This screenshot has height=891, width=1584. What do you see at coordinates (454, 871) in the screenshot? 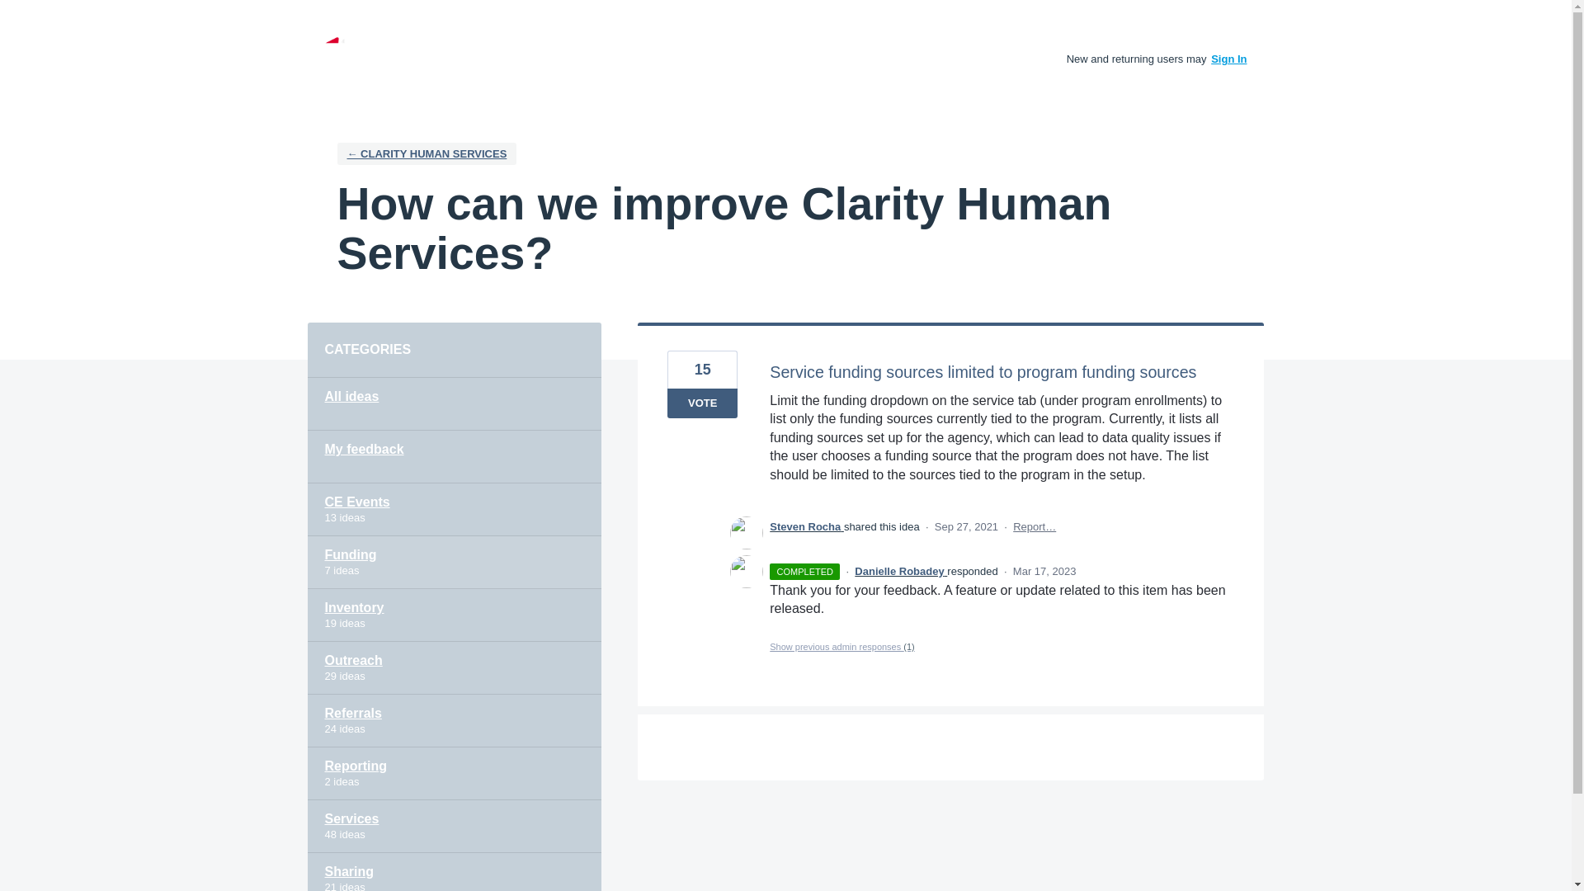
I see `View all ideas in category Sharing` at bounding box center [454, 871].